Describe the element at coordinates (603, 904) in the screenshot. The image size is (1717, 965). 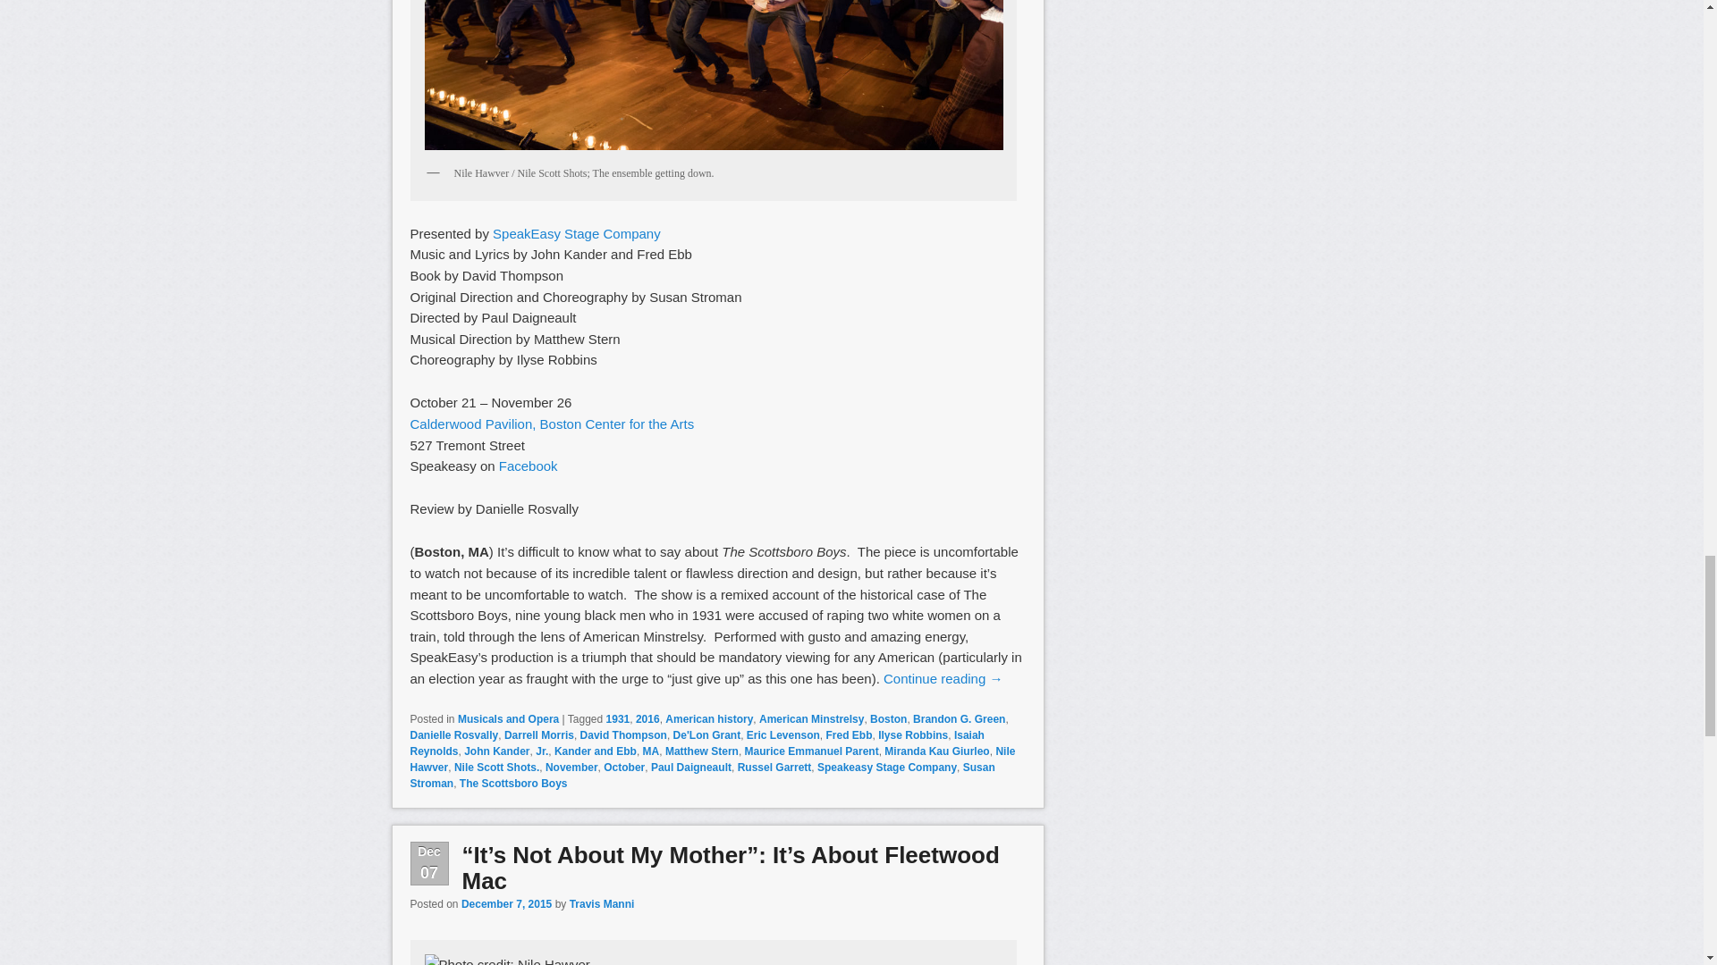
I see `View all posts by Travis Manni` at that location.